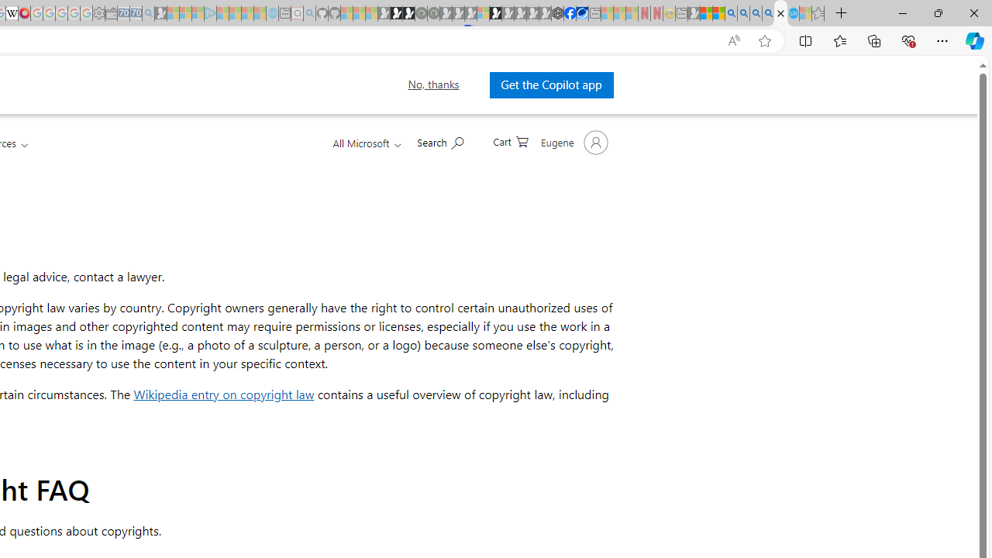 The width and height of the screenshot is (992, 558). Describe the element at coordinates (769, 14) in the screenshot. I see `Google Chrome Internet Browser Download - Search Images` at that location.